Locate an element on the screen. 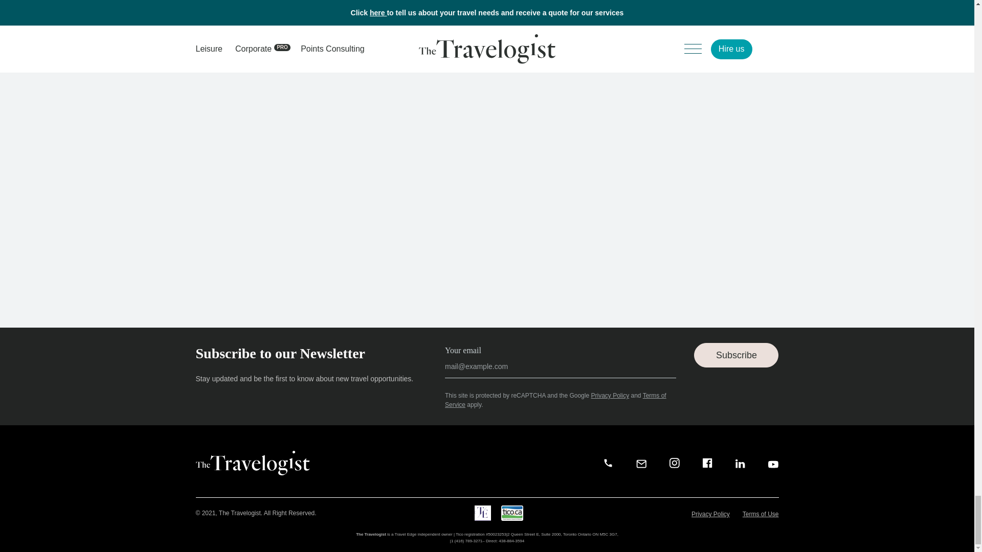 Image resolution: width=982 pixels, height=552 pixels. Privacy Policy is located at coordinates (610, 395).